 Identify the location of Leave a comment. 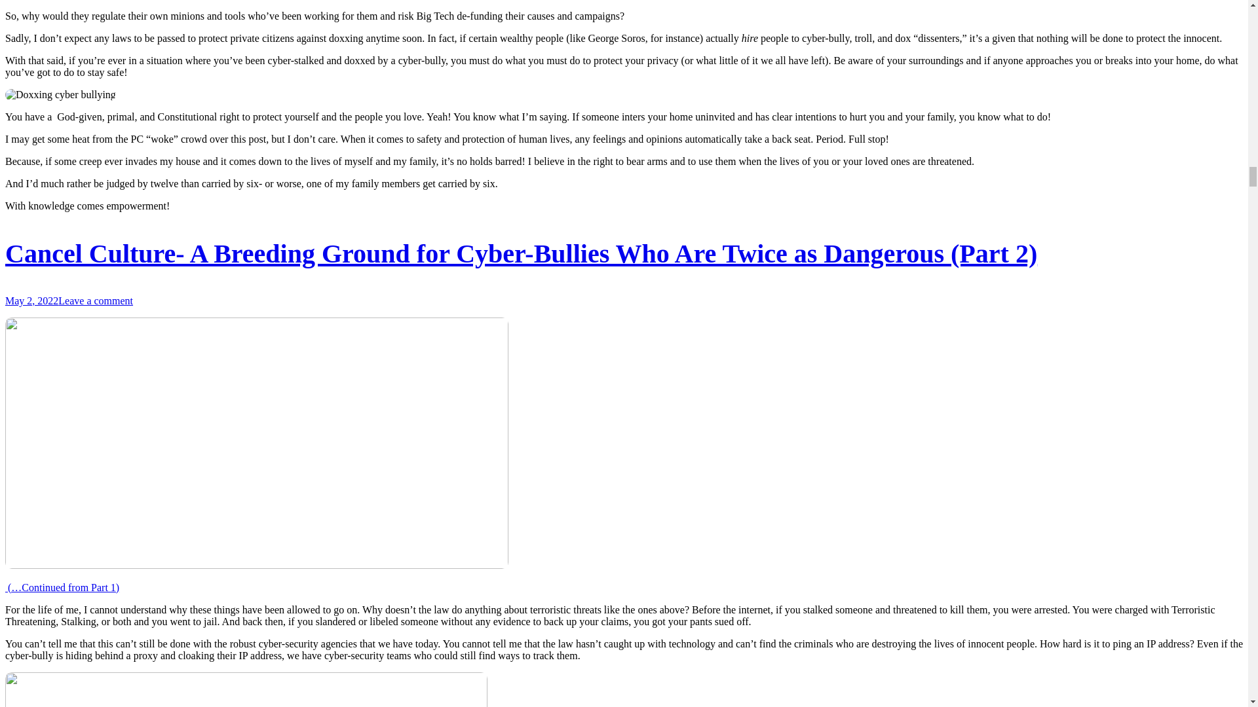
(96, 300).